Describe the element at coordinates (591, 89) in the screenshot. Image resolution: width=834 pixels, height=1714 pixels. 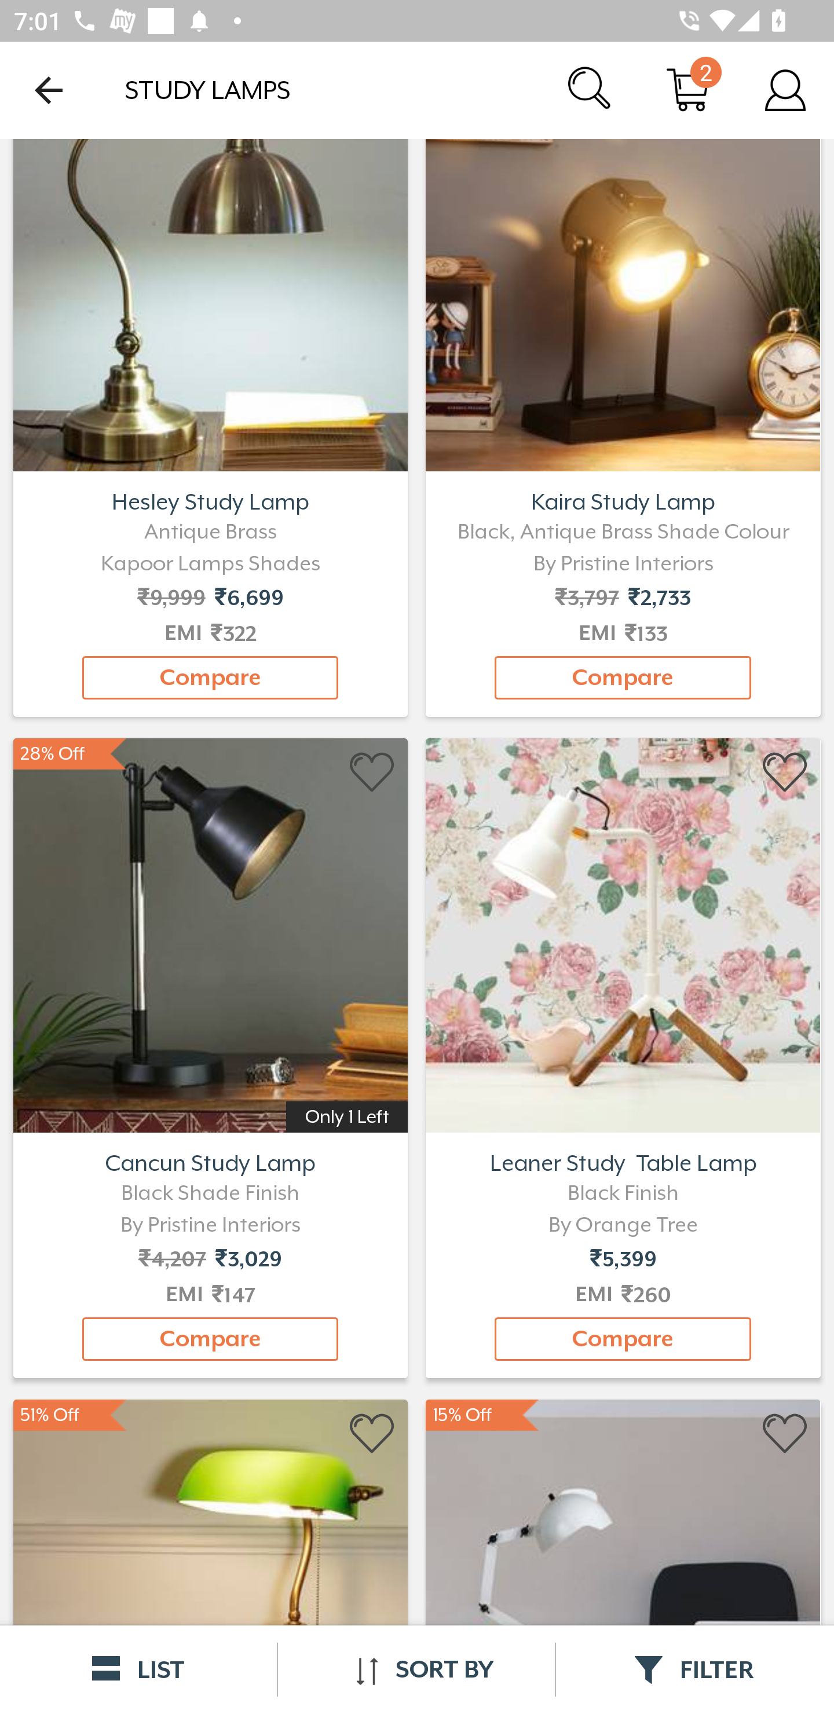
I see `Search` at that location.